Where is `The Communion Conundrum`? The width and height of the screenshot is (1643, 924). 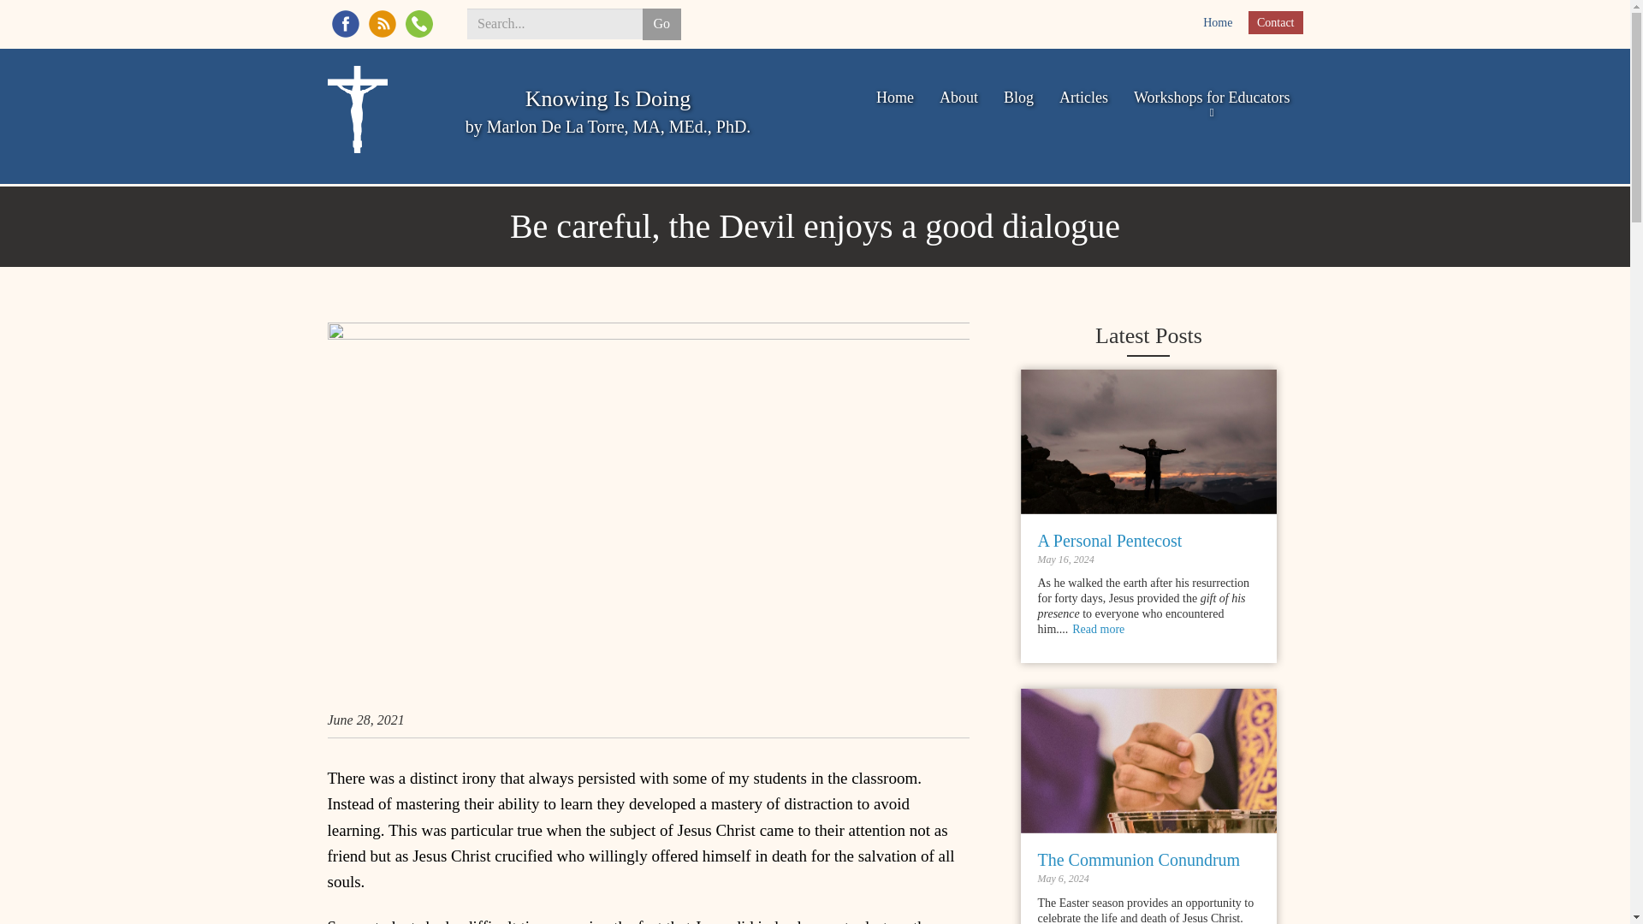
The Communion Conundrum is located at coordinates (1138, 859).